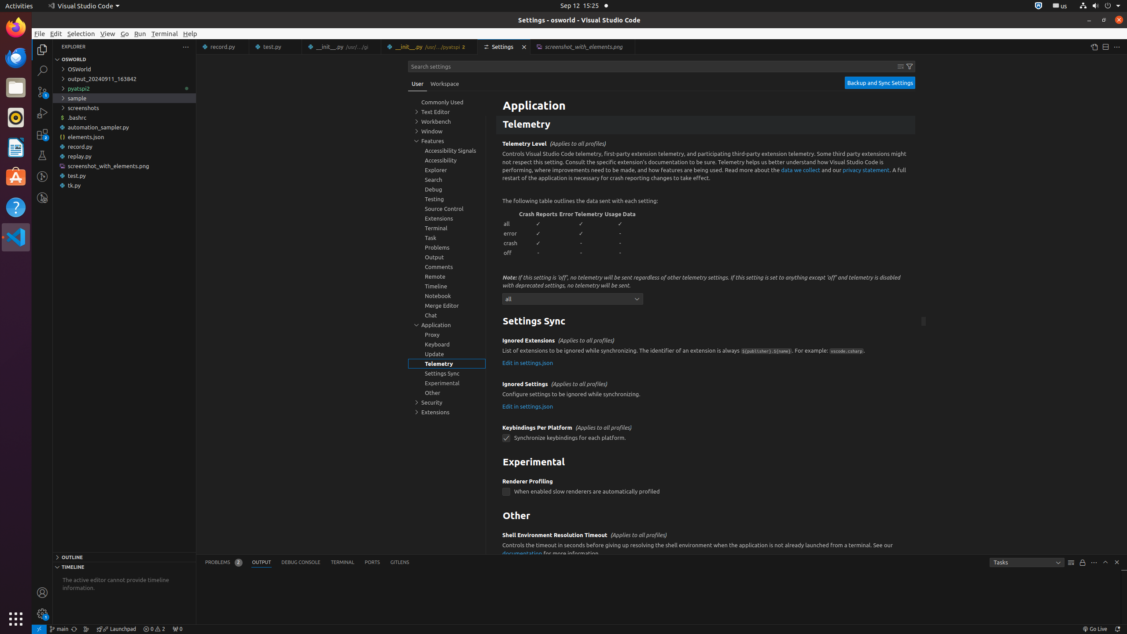 Image resolution: width=1127 pixels, height=634 pixels. Describe the element at coordinates (124, 137) in the screenshot. I see `elements.json` at that location.